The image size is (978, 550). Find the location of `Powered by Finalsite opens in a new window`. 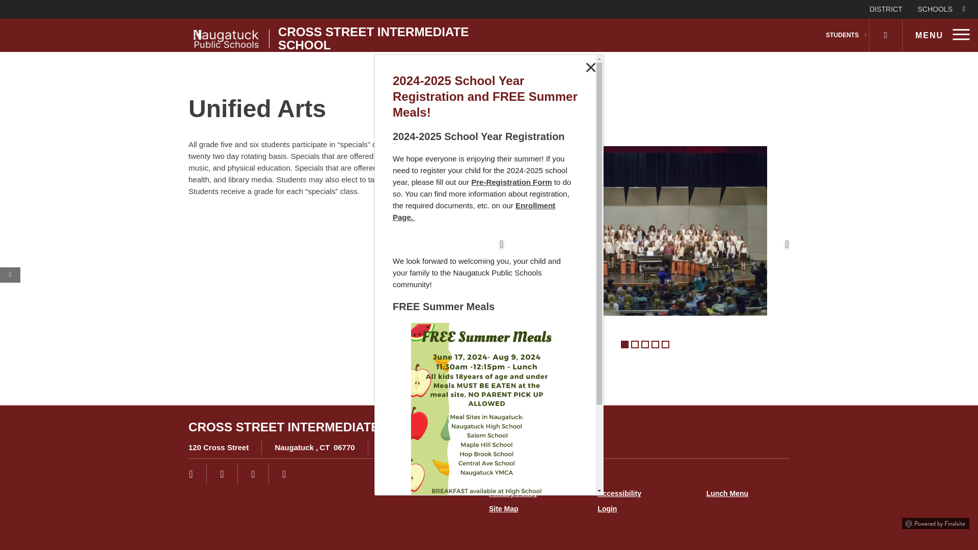

Powered by Finalsite opens in a new window is located at coordinates (936, 521).